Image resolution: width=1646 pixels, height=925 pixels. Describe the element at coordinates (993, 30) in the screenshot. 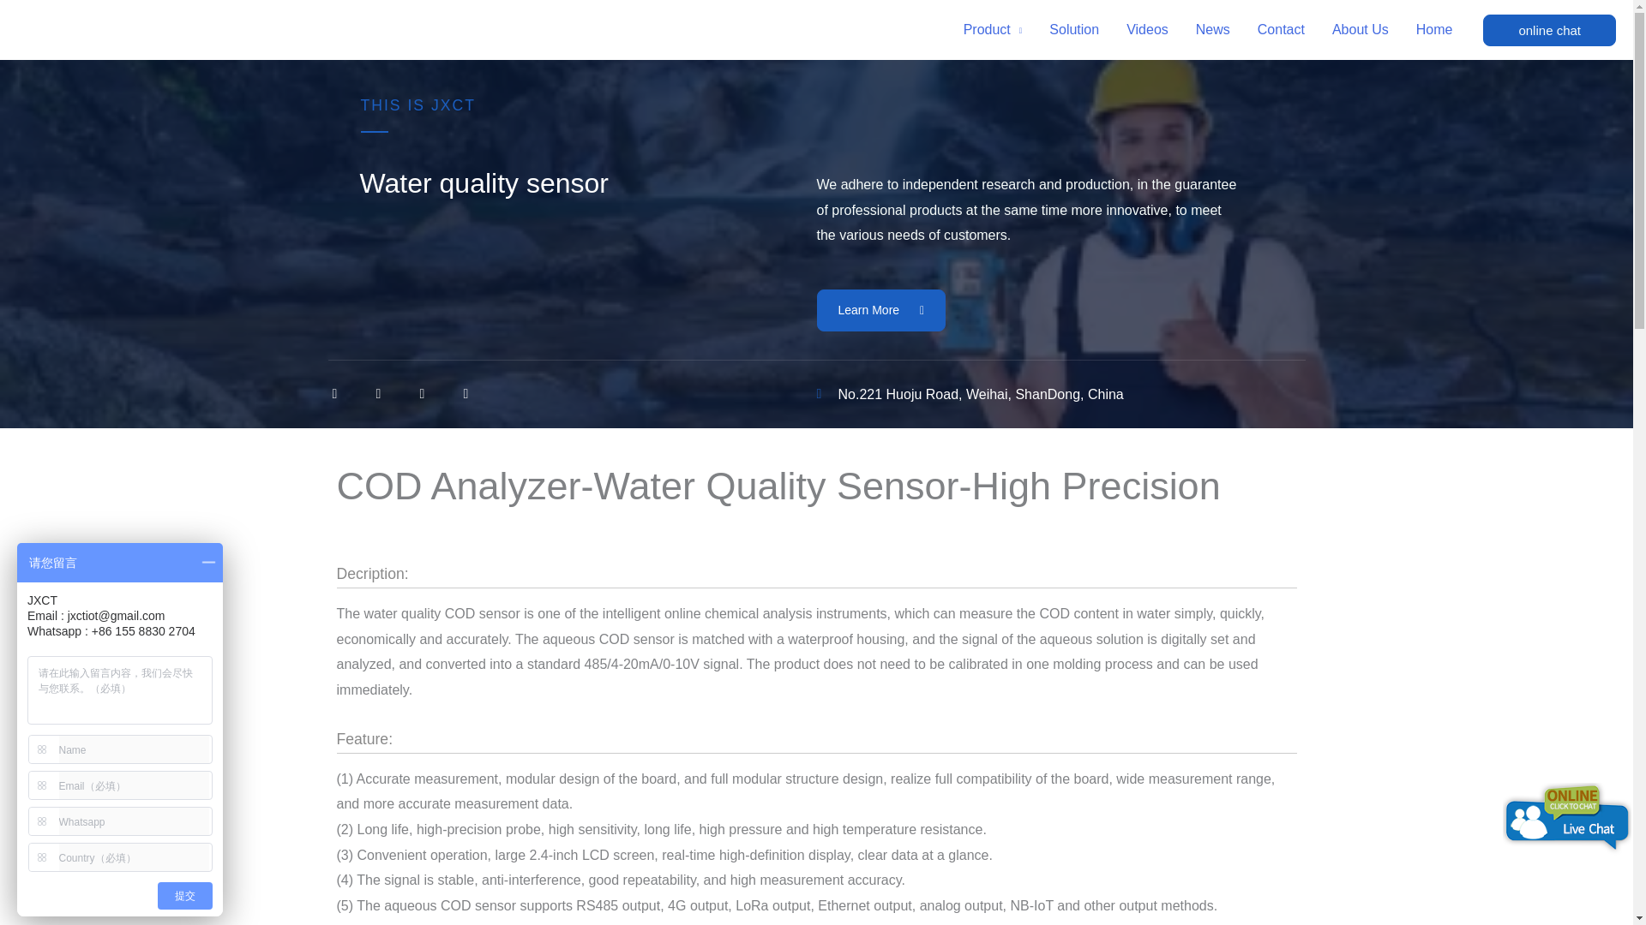

I see `Product` at that location.